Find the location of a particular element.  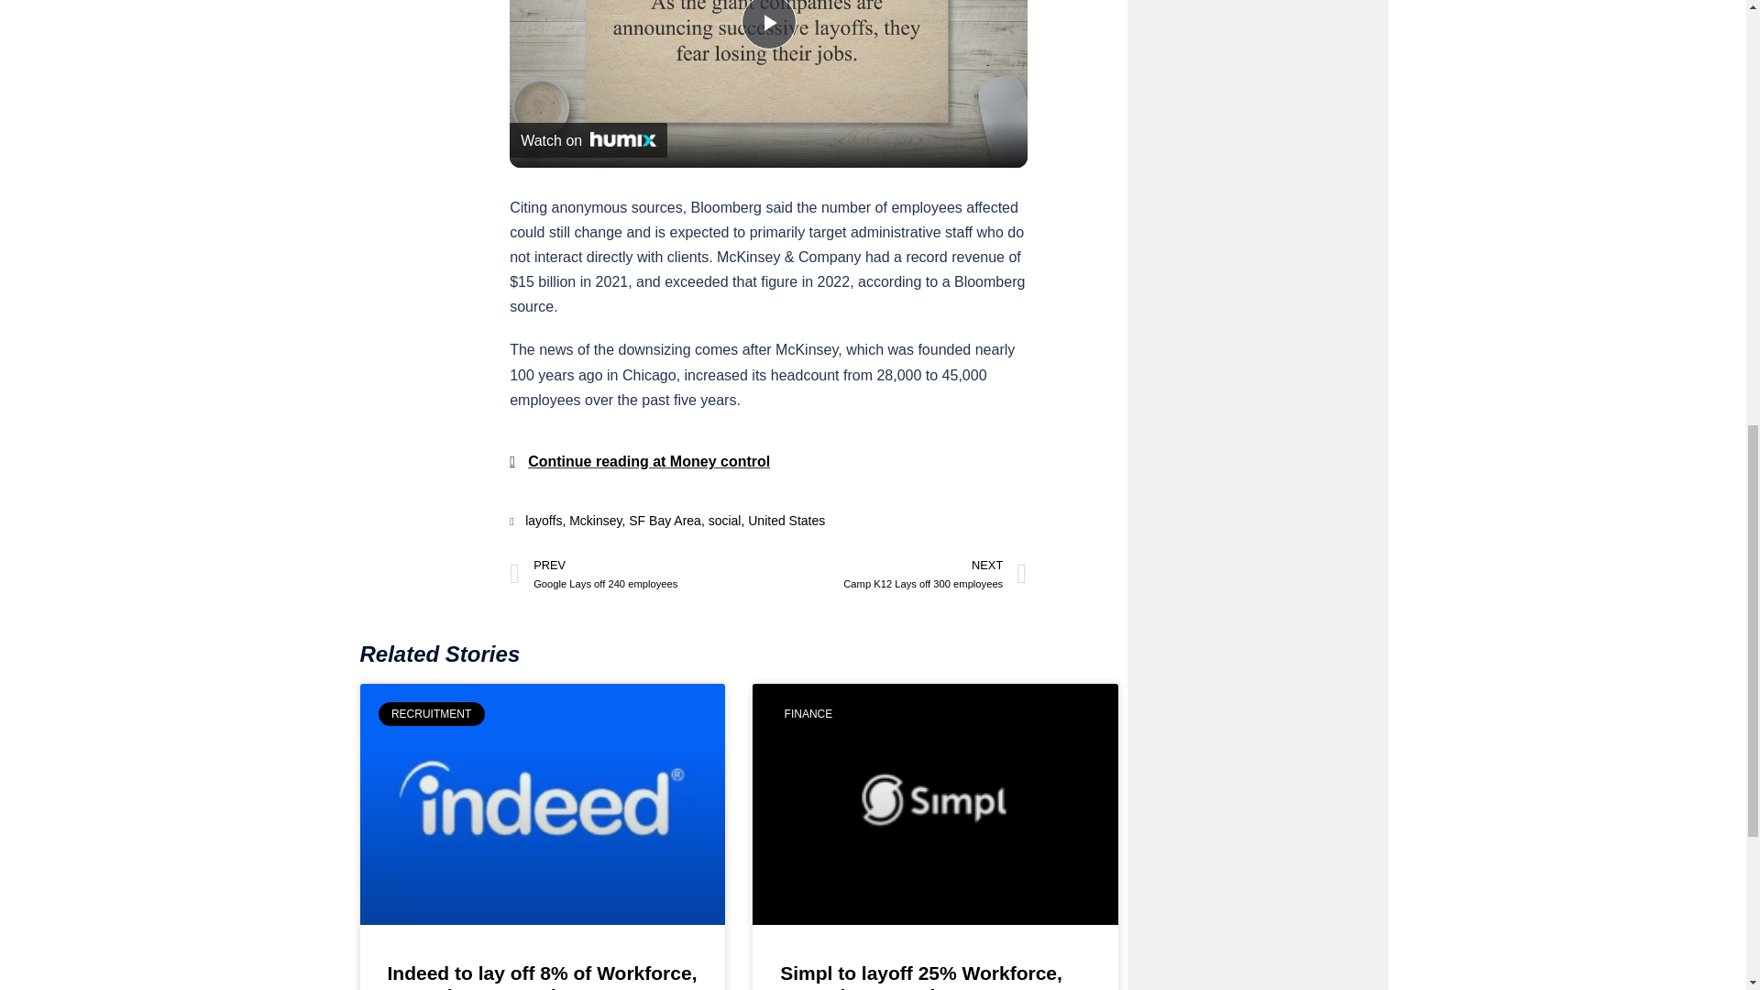

layoffs is located at coordinates (543, 521).